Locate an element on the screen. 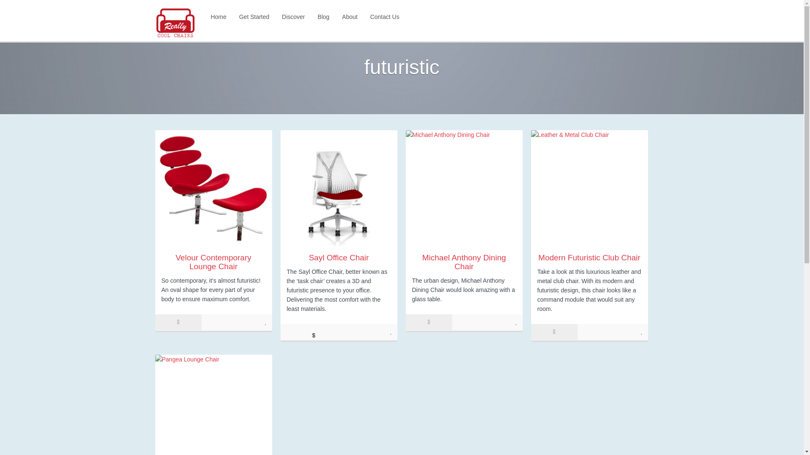  Contact Us is located at coordinates (385, 17).